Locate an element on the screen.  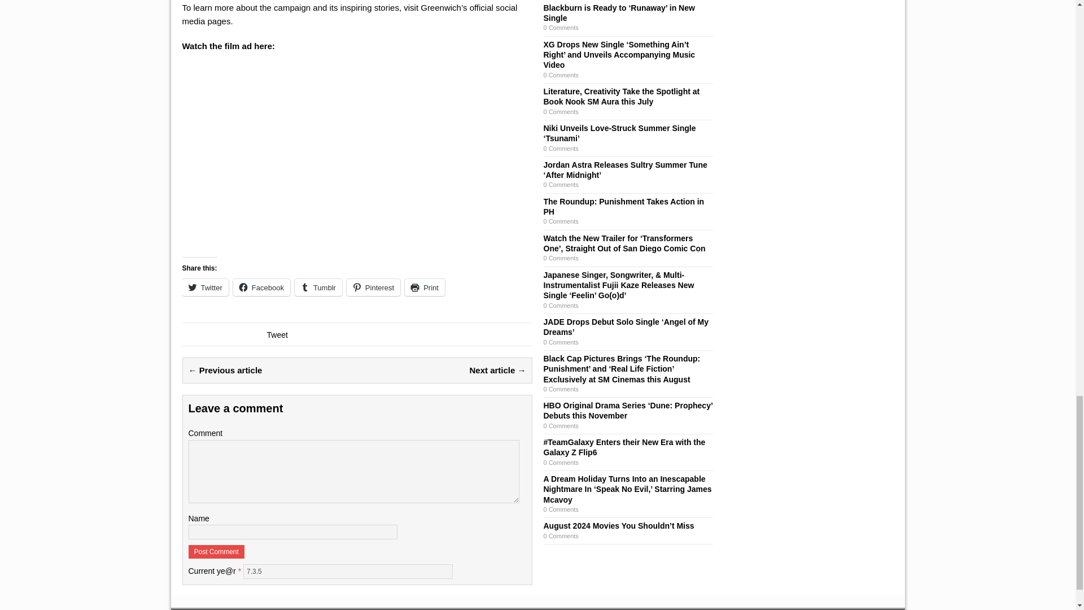
7.3.5 is located at coordinates (348, 572).